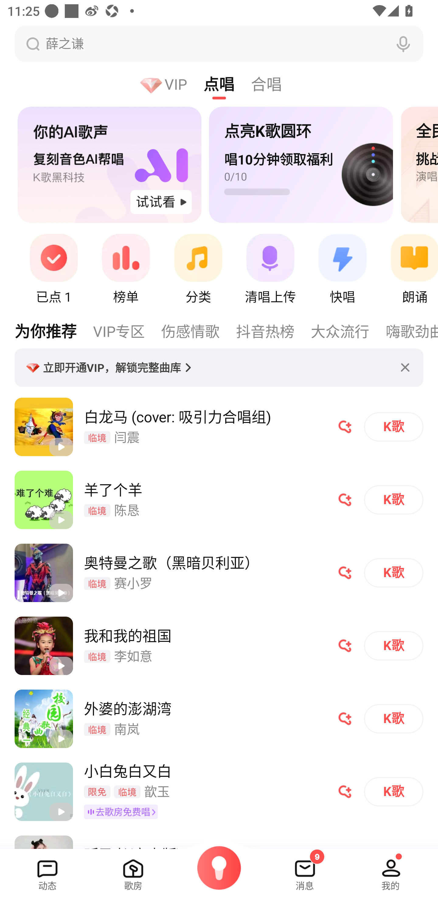 The image size is (438, 900). Describe the element at coordinates (348, 331) in the screenshot. I see `大众流行 按钮` at that location.